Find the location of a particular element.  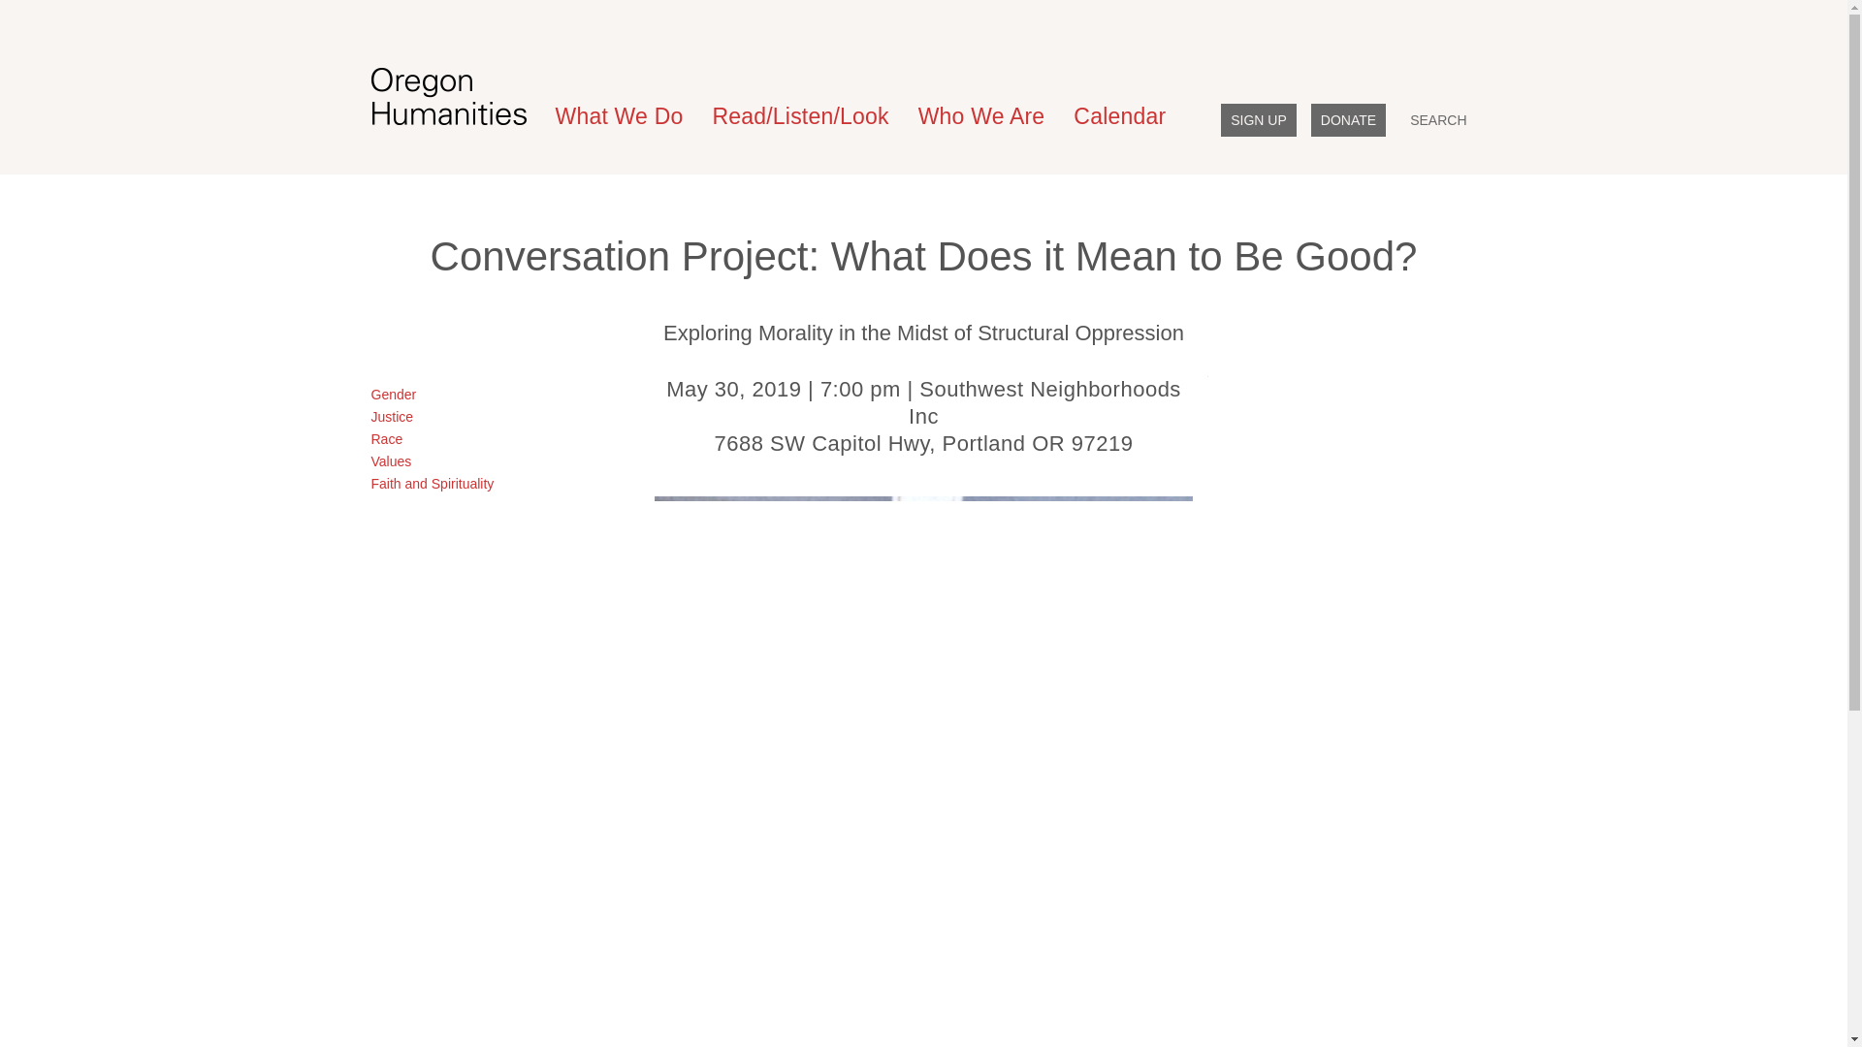

Calendar is located at coordinates (1119, 116).